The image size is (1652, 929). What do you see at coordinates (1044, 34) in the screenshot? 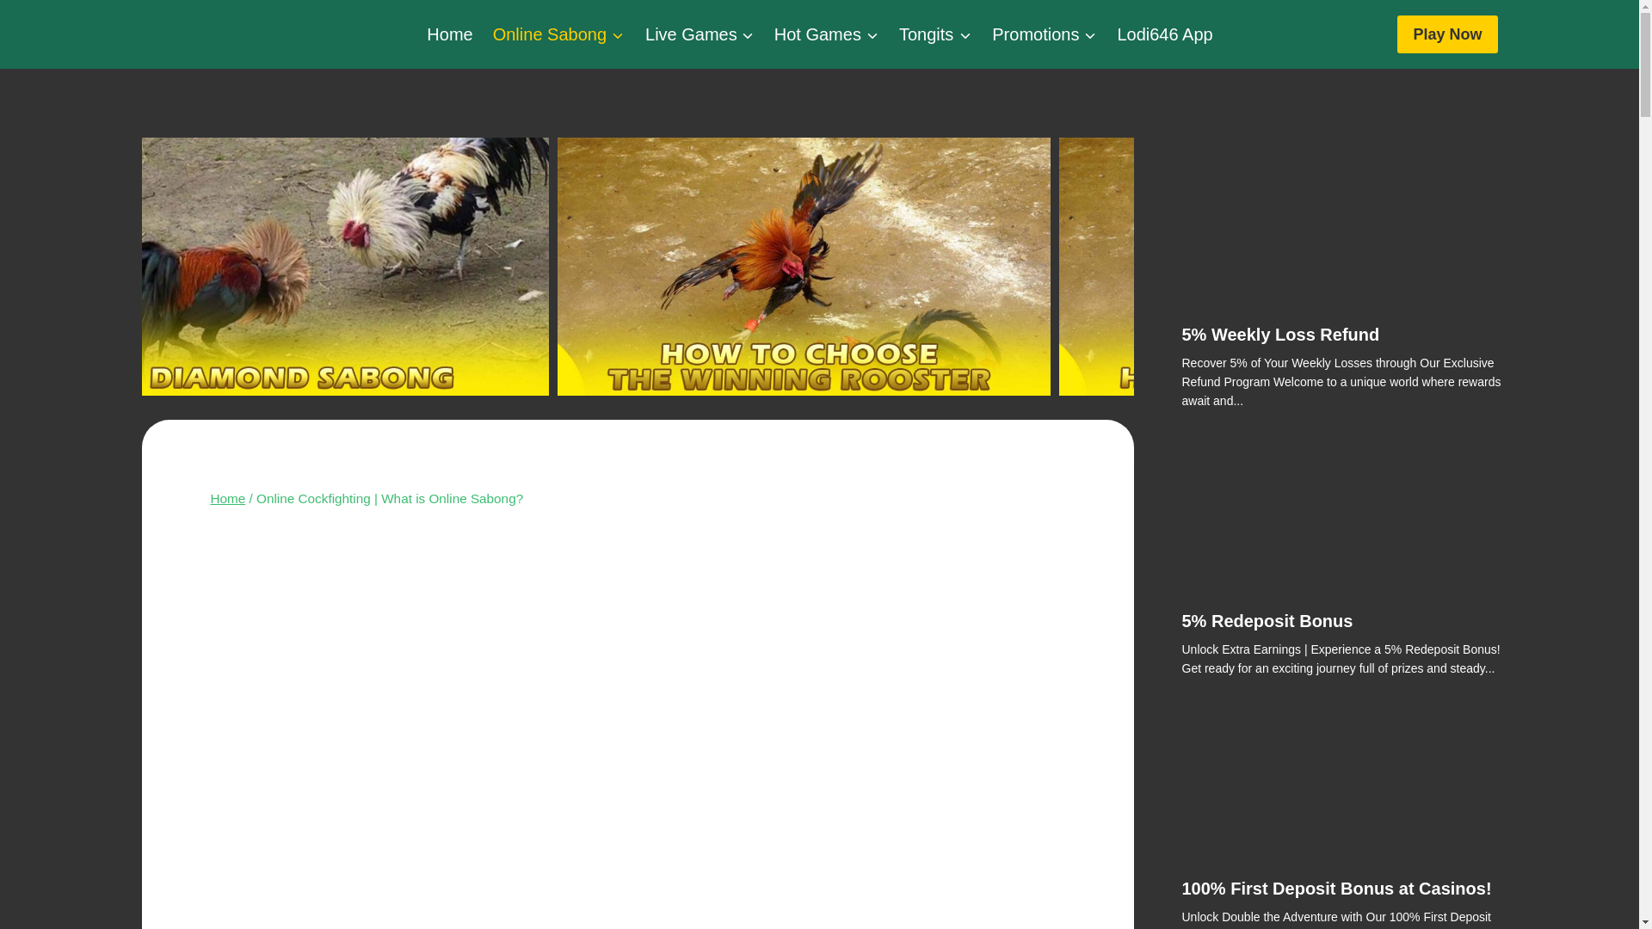
I see `Promotions` at bounding box center [1044, 34].